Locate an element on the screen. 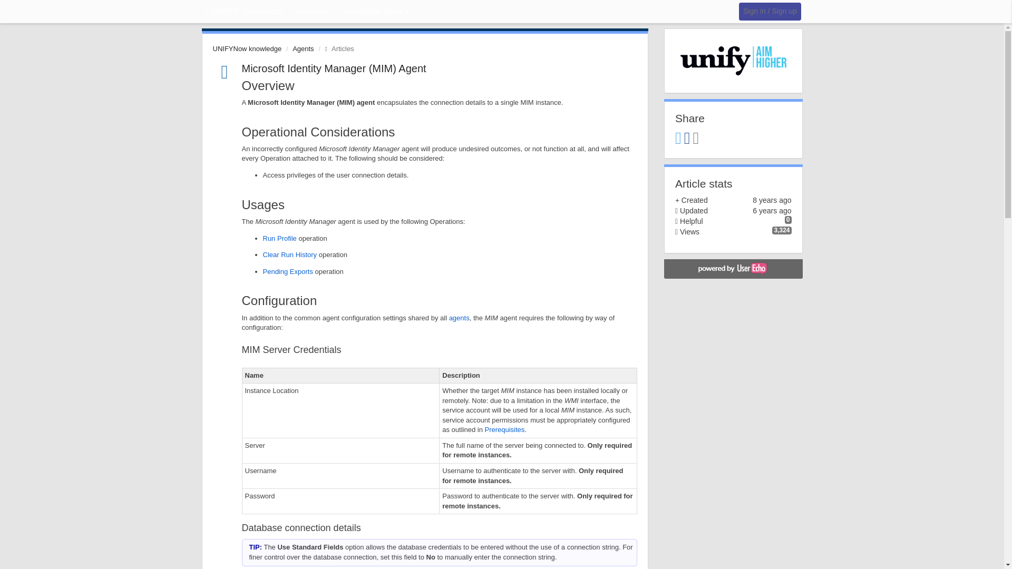  Run Profile is located at coordinates (279, 238).